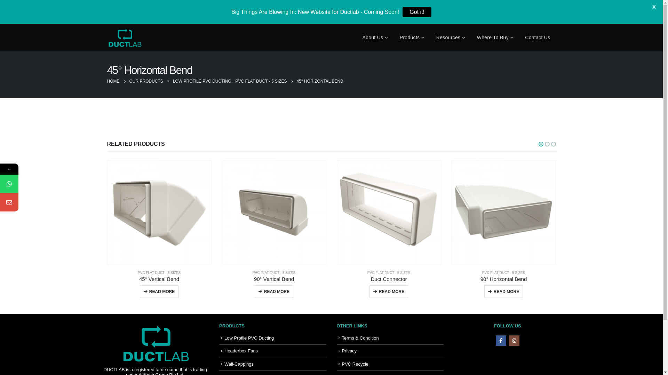 The width and height of the screenshot is (668, 375). Describe the element at coordinates (146, 81) in the screenshot. I see `OUR PRODUCTS` at that location.